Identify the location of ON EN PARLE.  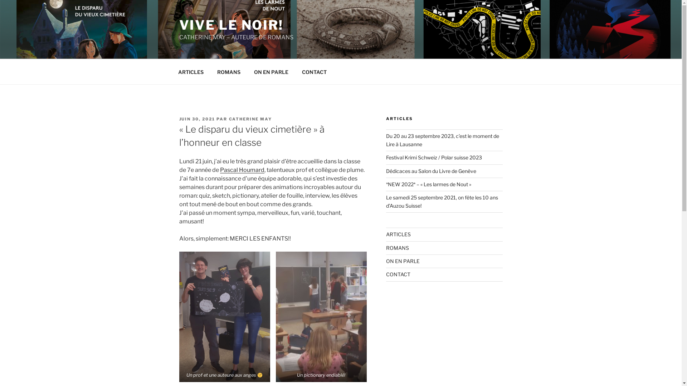
(271, 71).